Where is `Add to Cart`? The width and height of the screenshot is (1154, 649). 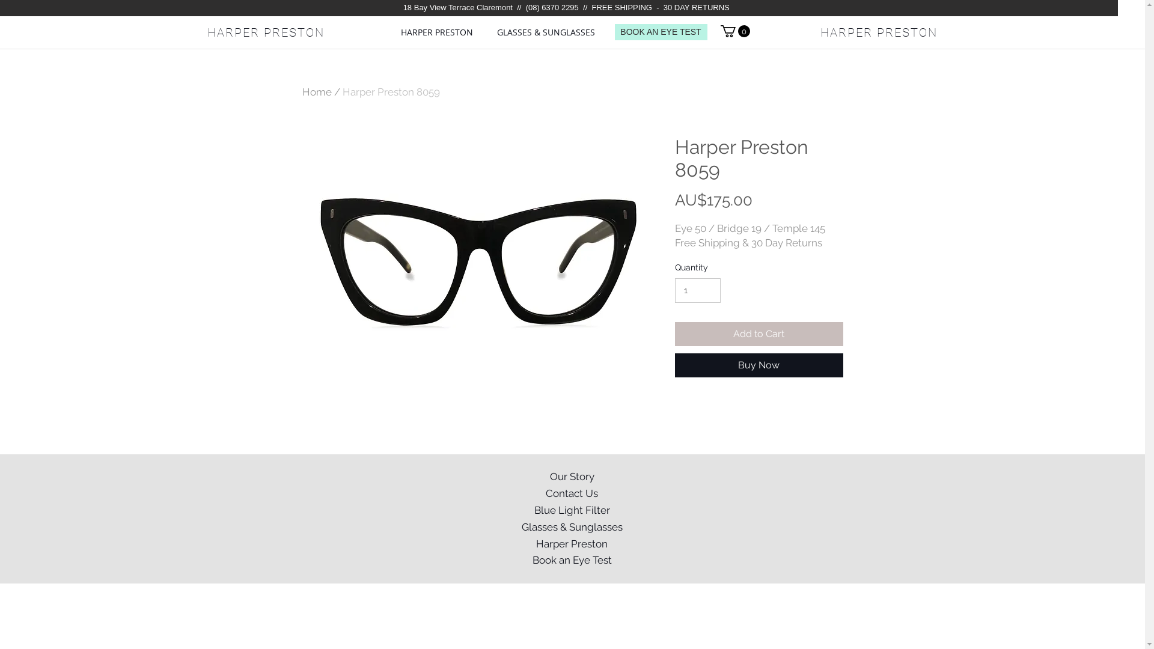
Add to Cart is located at coordinates (759, 334).